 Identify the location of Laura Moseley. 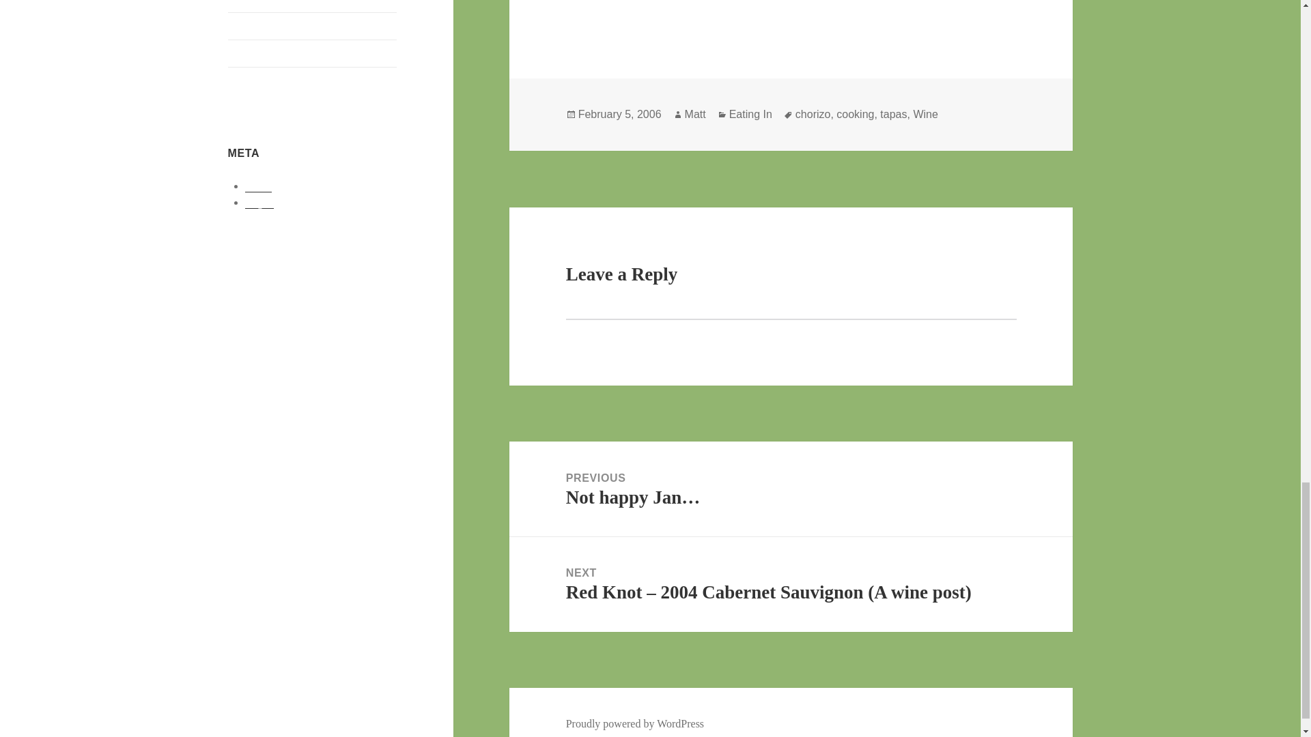
(261, 26).